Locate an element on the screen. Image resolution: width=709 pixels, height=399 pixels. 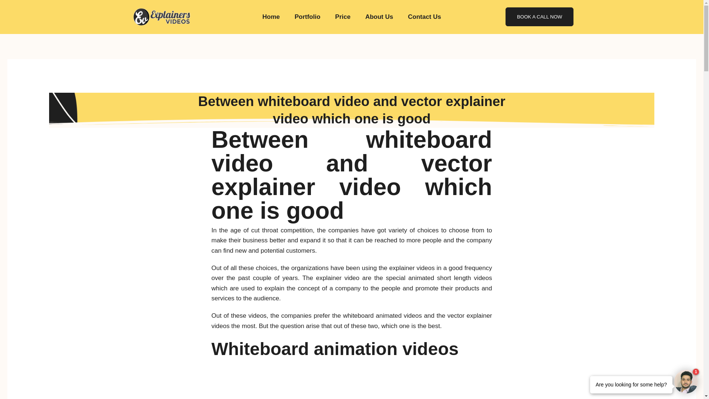
Price is located at coordinates (343, 17).